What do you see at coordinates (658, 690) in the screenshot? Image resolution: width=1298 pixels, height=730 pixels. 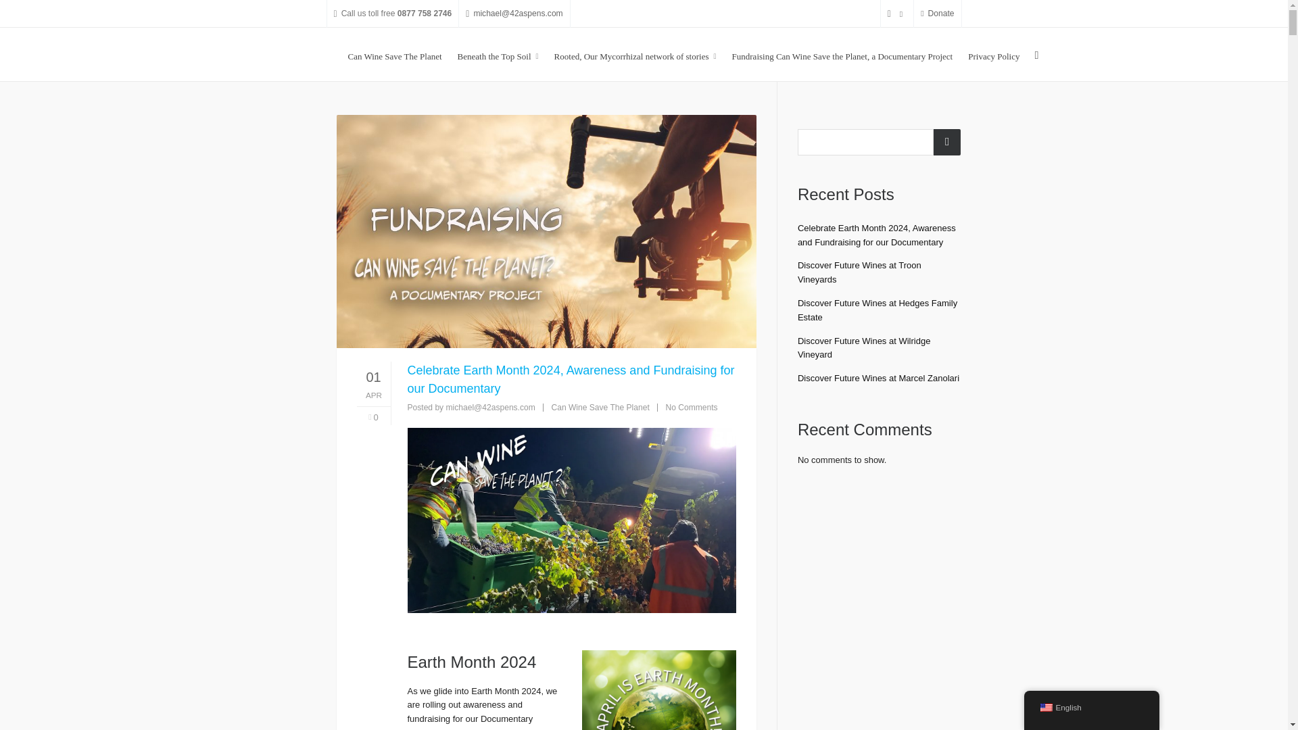 I see `CWSTP 2 carousel Earth Month-2` at bounding box center [658, 690].